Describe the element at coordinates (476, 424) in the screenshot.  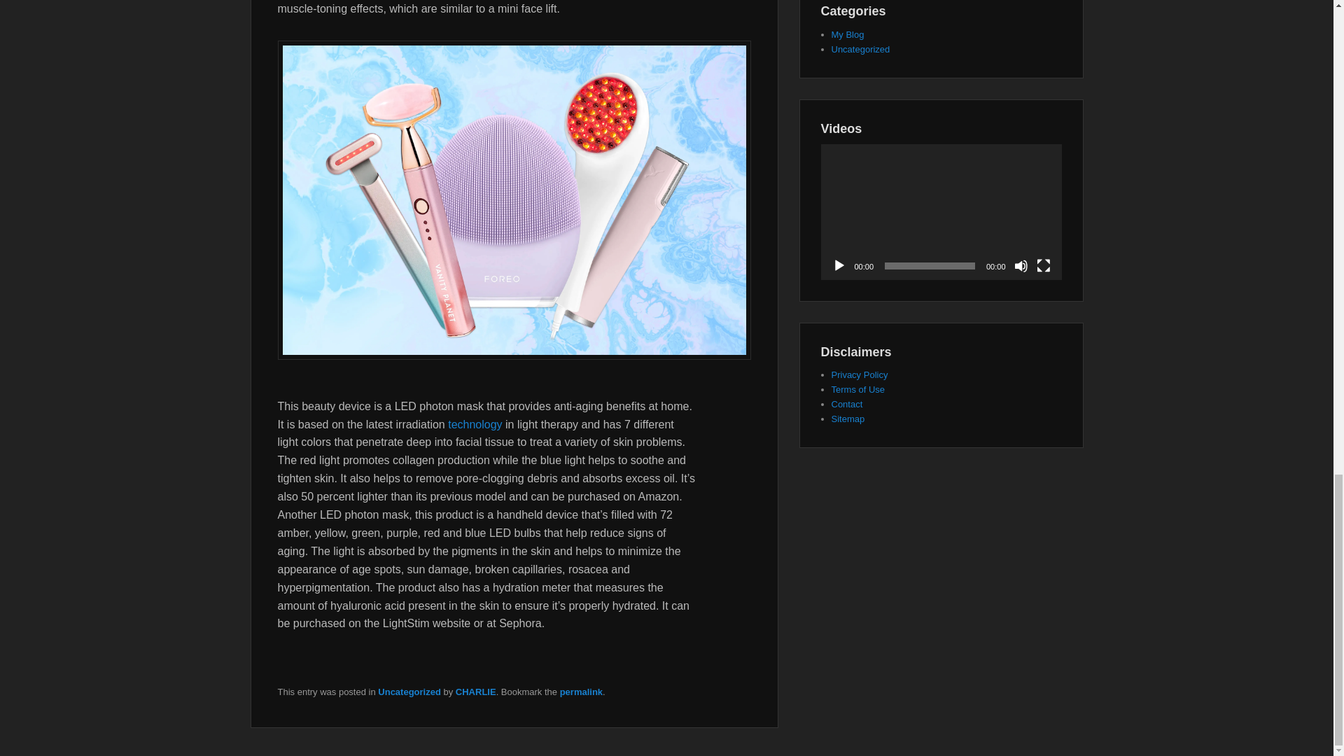
I see `technology` at that location.